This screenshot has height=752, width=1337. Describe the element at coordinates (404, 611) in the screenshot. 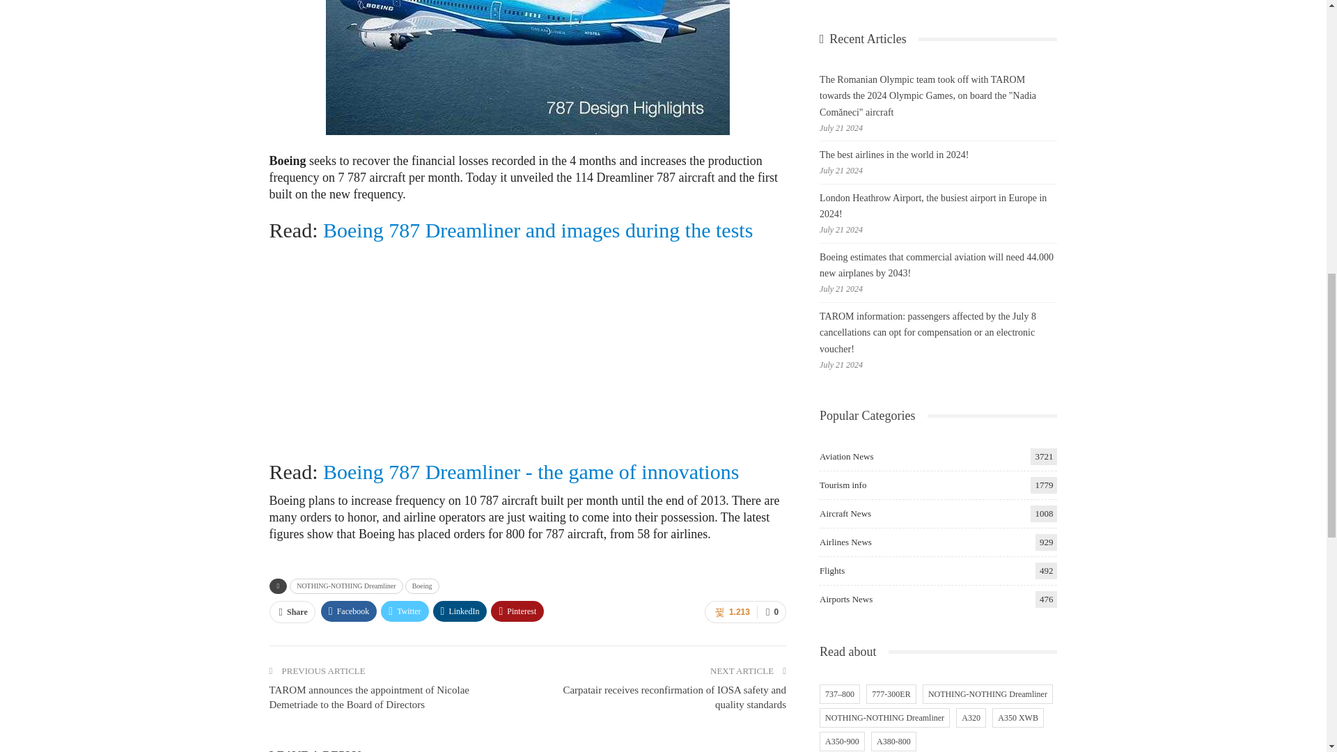

I see `Twitter` at that location.